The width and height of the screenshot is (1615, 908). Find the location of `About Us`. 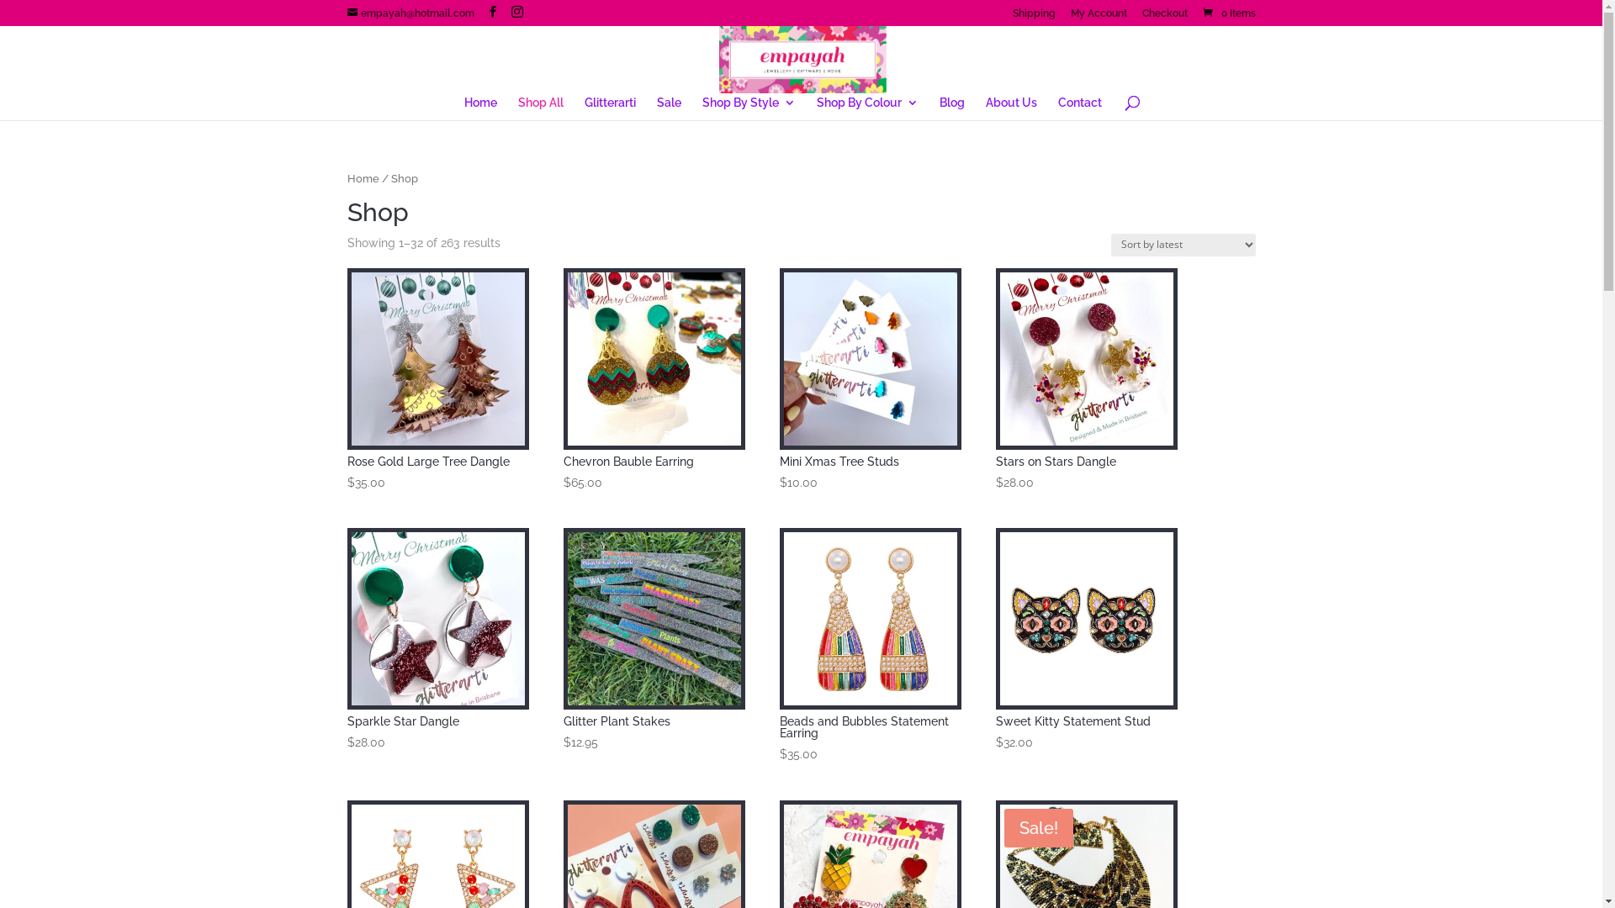

About Us is located at coordinates (1011, 108).